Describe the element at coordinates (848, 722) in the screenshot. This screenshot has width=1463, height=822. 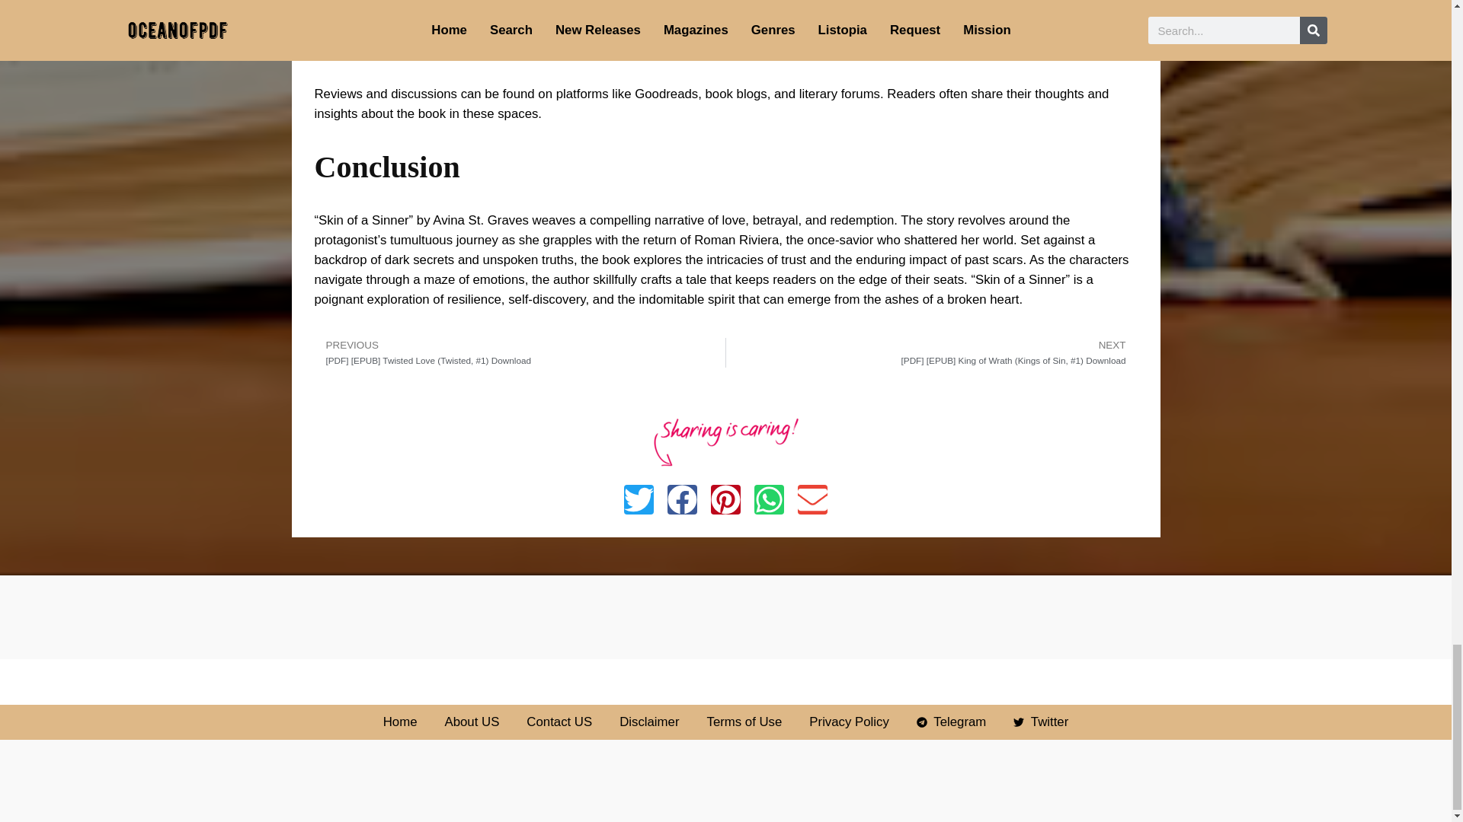
I see `Privacy Policy` at that location.